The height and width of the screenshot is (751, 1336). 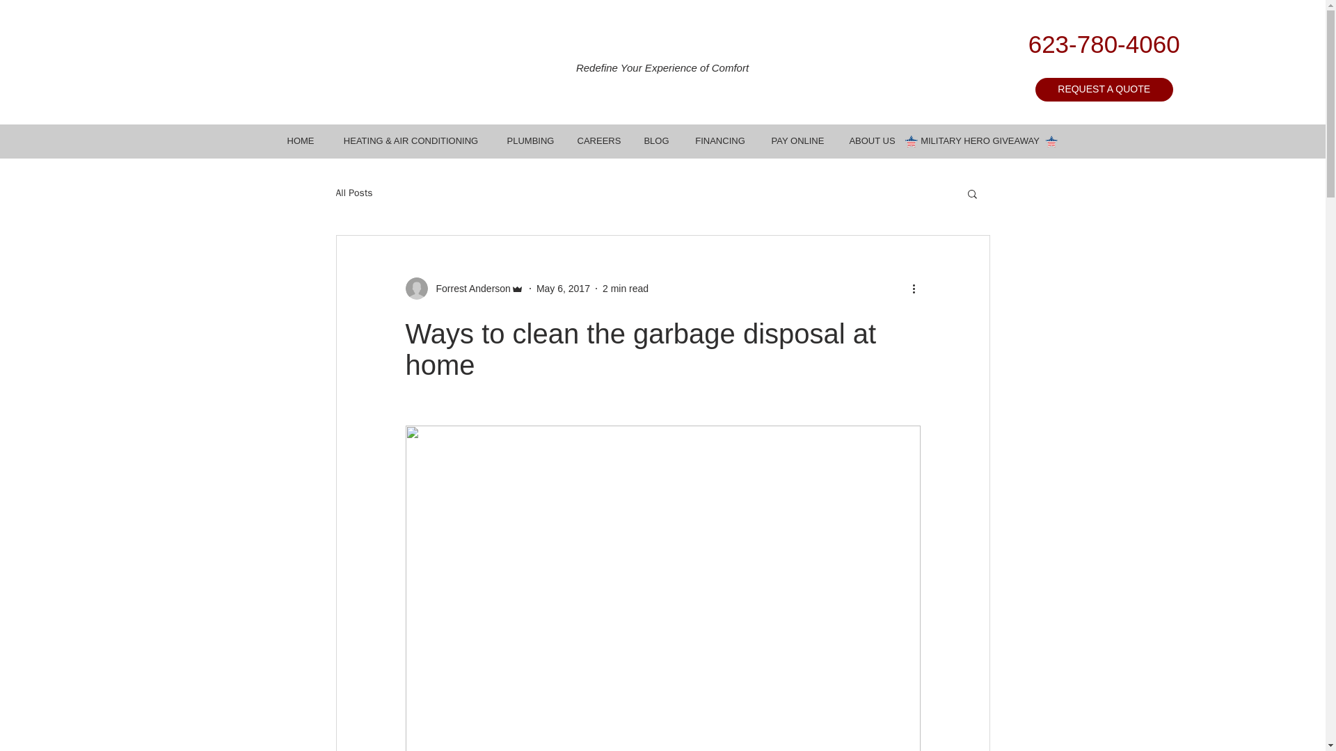 What do you see at coordinates (463, 288) in the screenshot?
I see `Forrest Anderson` at bounding box center [463, 288].